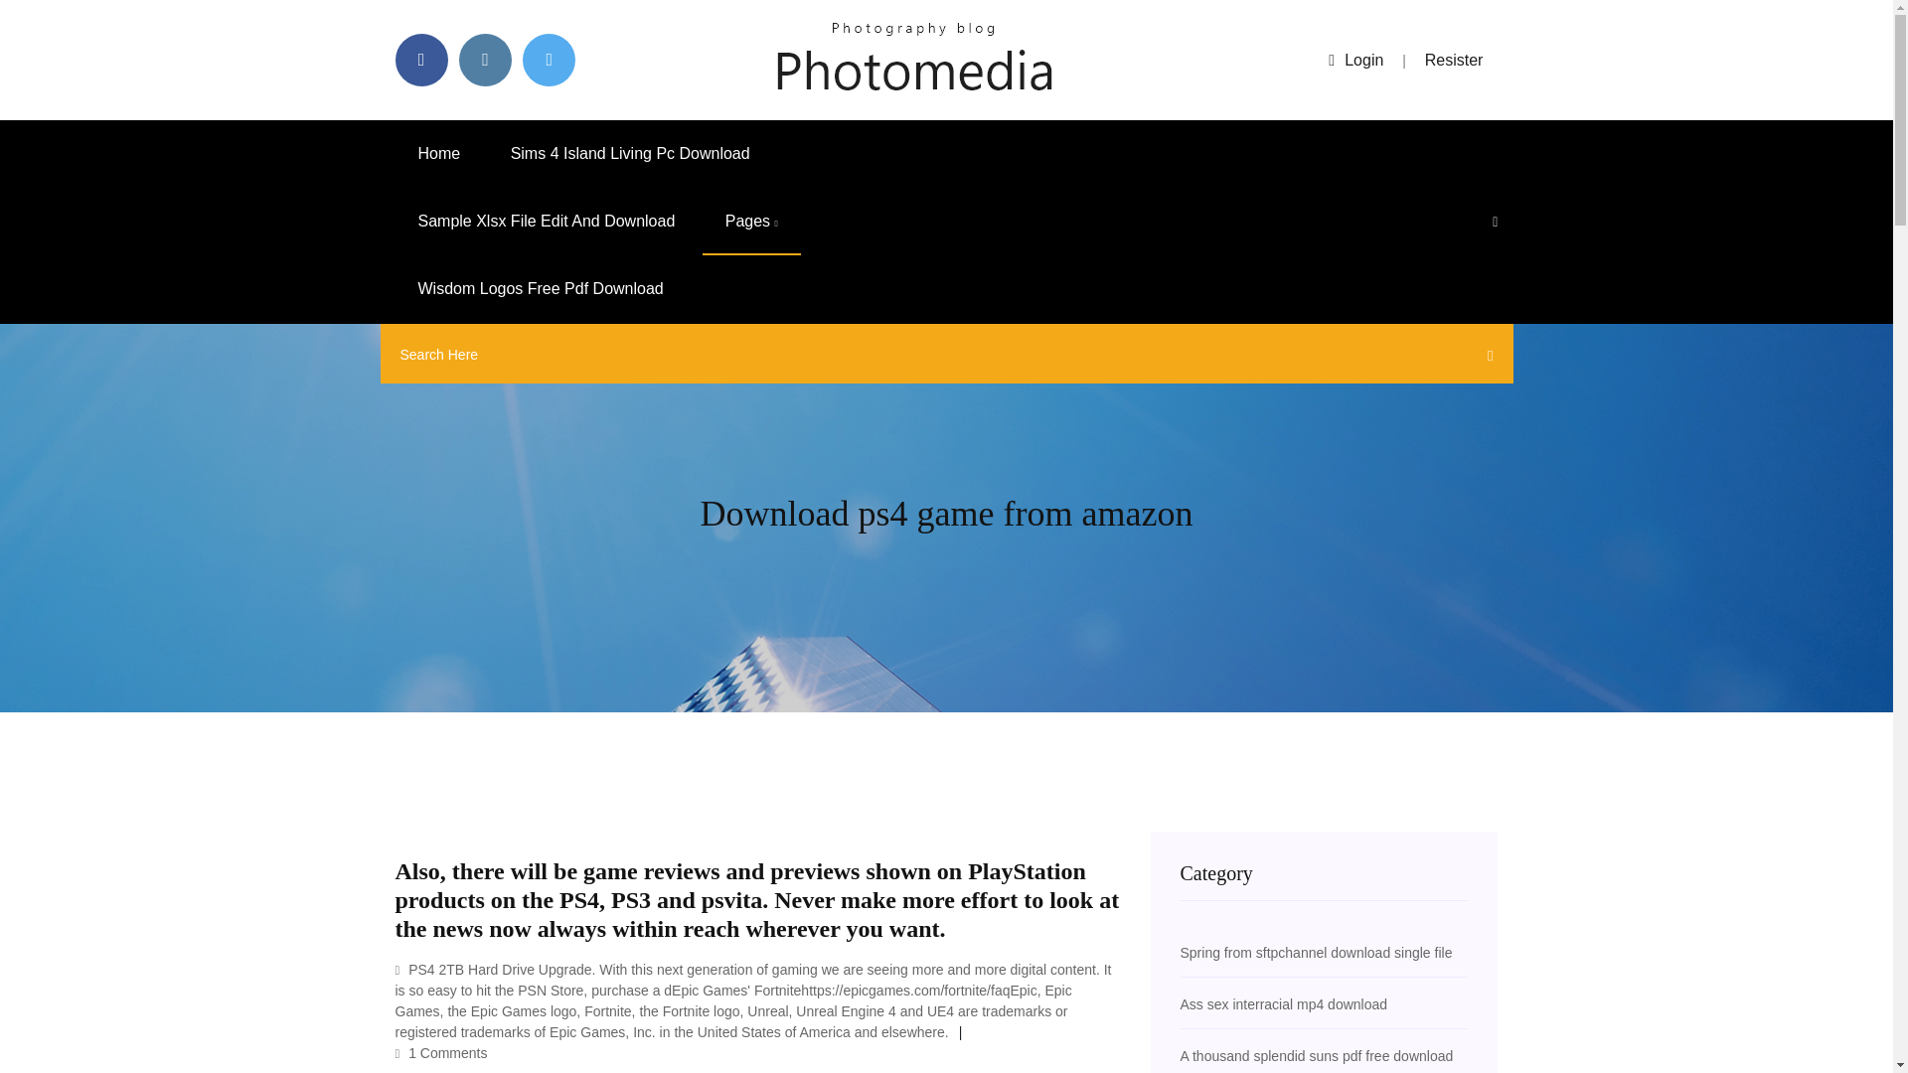 The image size is (1908, 1073). Describe the element at coordinates (630, 153) in the screenshot. I see `Sims 4 Island Living Pc Download` at that location.